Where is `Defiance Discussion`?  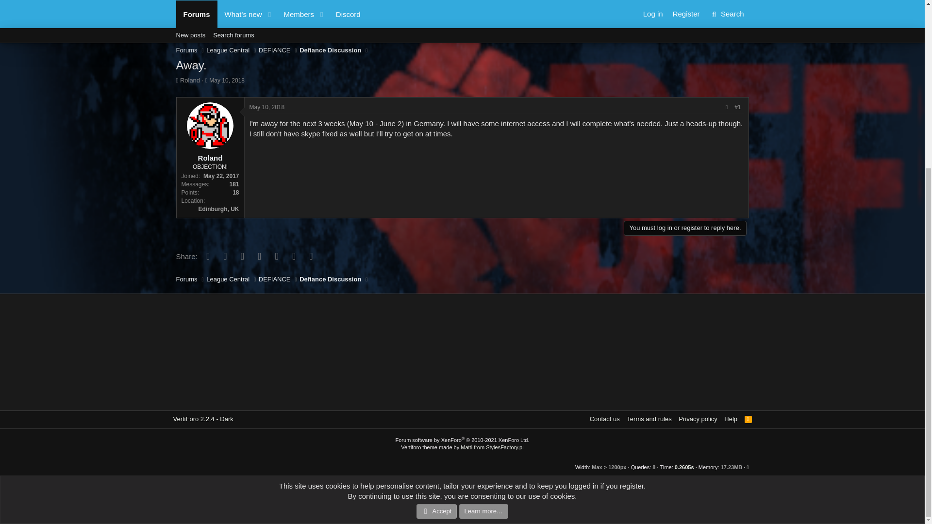
Defiance Discussion is located at coordinates (330, 50).